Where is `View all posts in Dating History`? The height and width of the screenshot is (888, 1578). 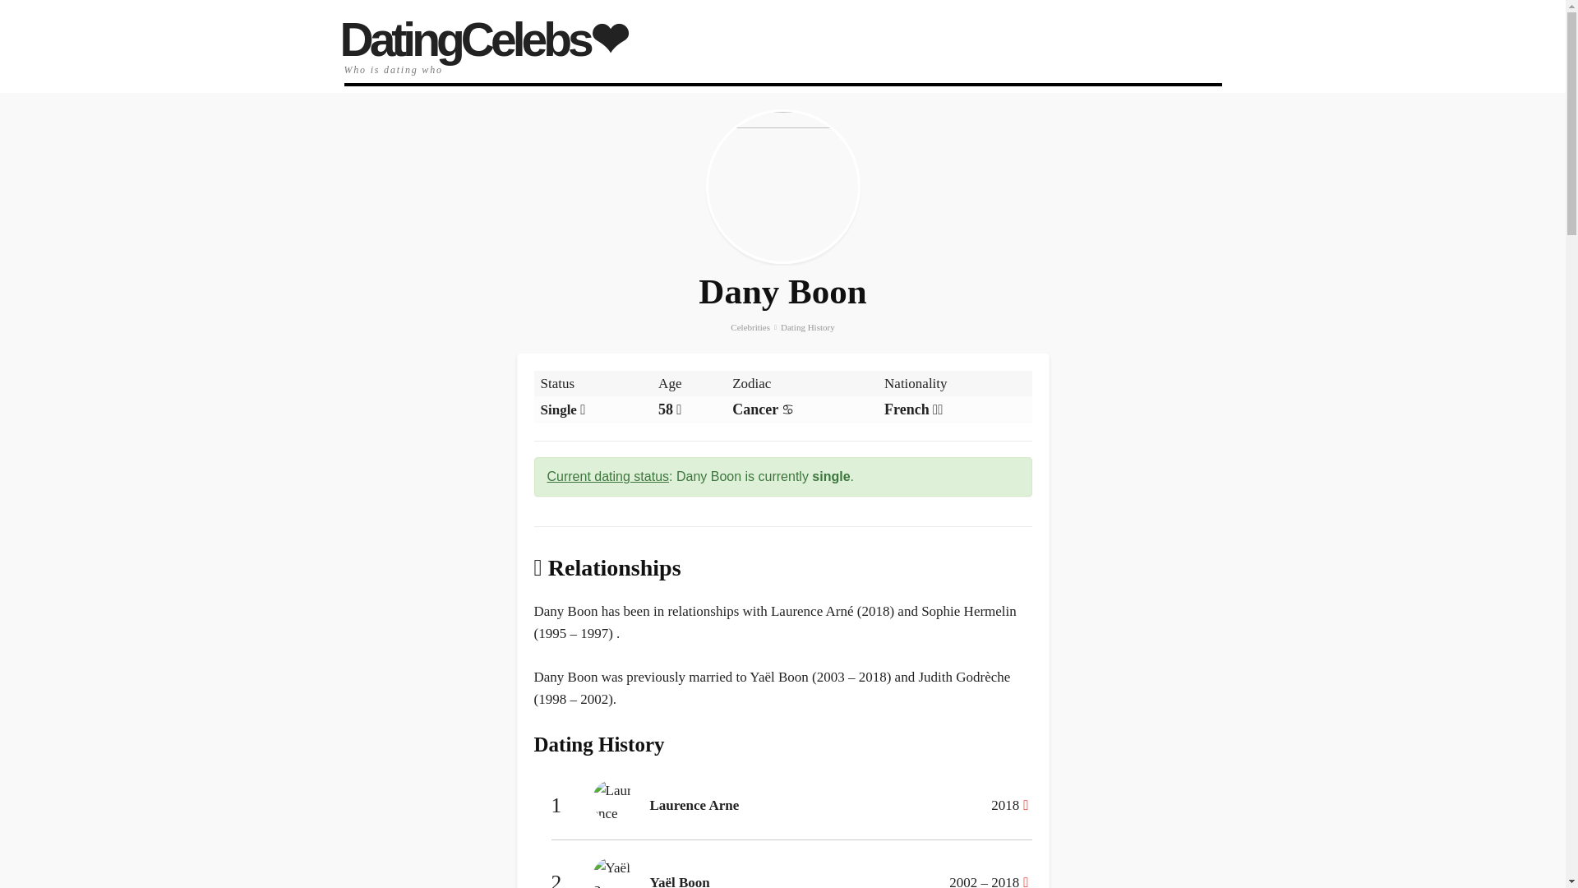
View all posts in Dating History is located at coordinates (807, 327).